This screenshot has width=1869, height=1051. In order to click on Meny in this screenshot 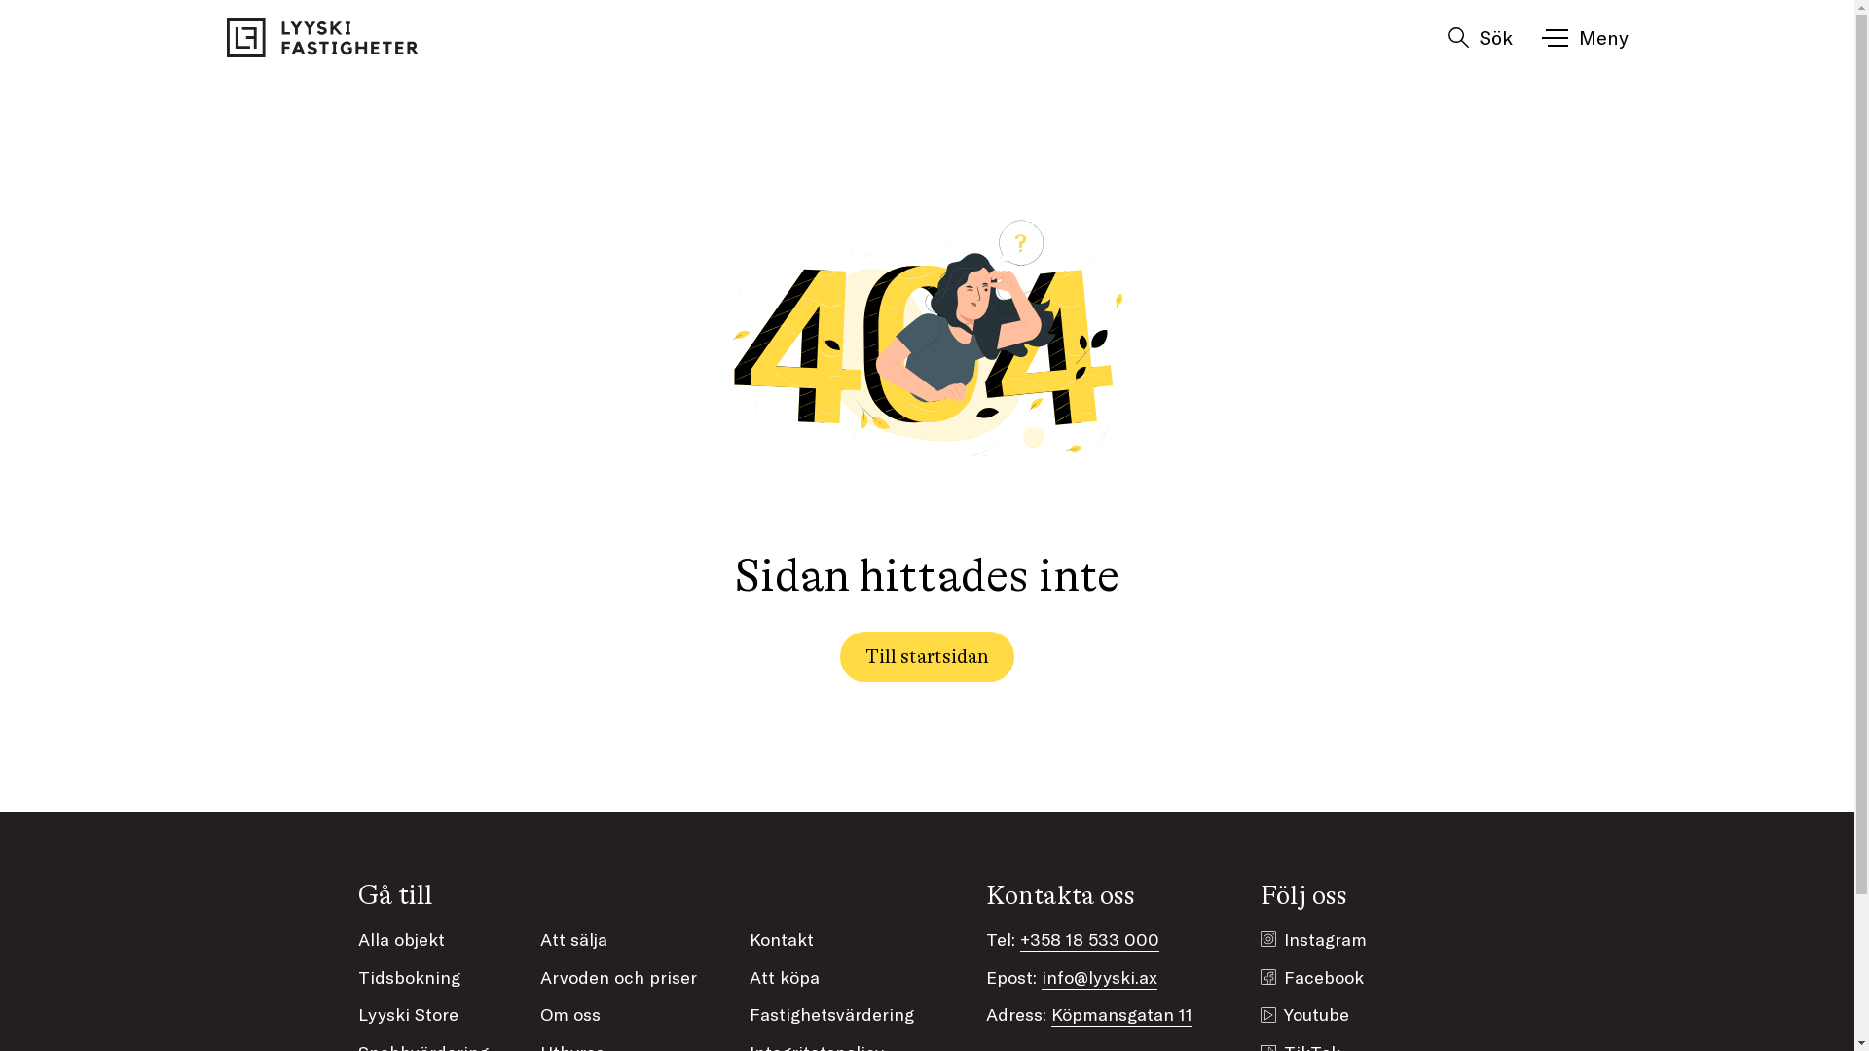, I will do `click(1587, 40)`.